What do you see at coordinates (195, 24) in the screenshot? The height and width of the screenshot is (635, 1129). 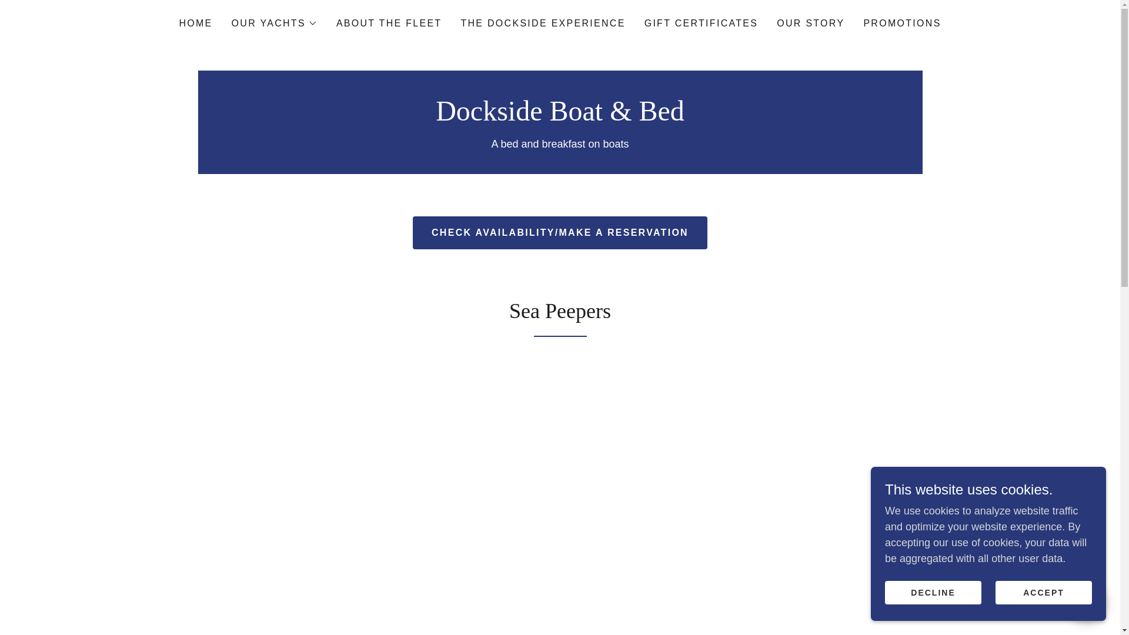 I see `HOME` at bounding box center [195, 24].